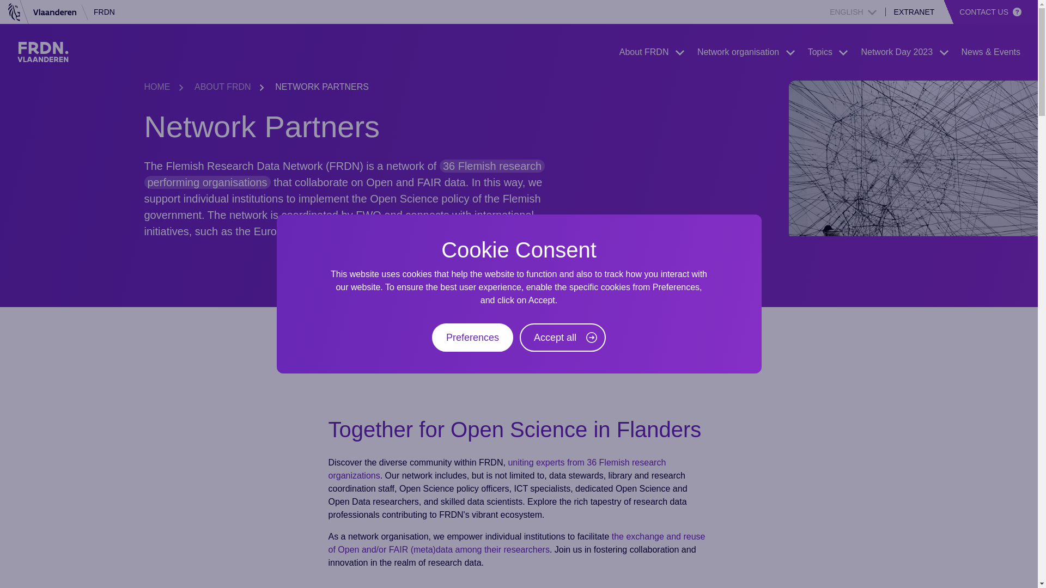 Image resolution: width=1046 pixels, height=588 pixels. Describe the element at coordinates (746, 52) in the screenshot. I see `Network organisation` at that location.